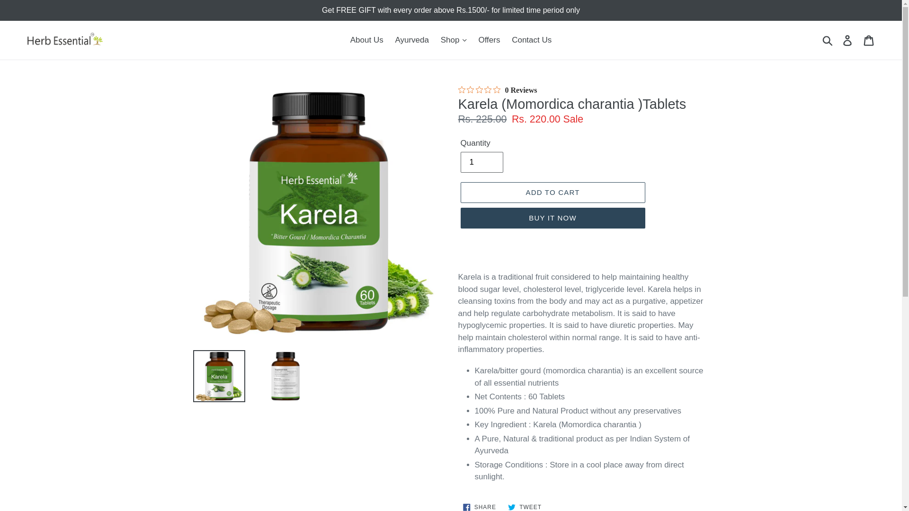 This screenshot has width=909, height=511. What do you see at coordinates (828, 40) in the screenshot?
I see `Submit` at bounding box center [828, 40].